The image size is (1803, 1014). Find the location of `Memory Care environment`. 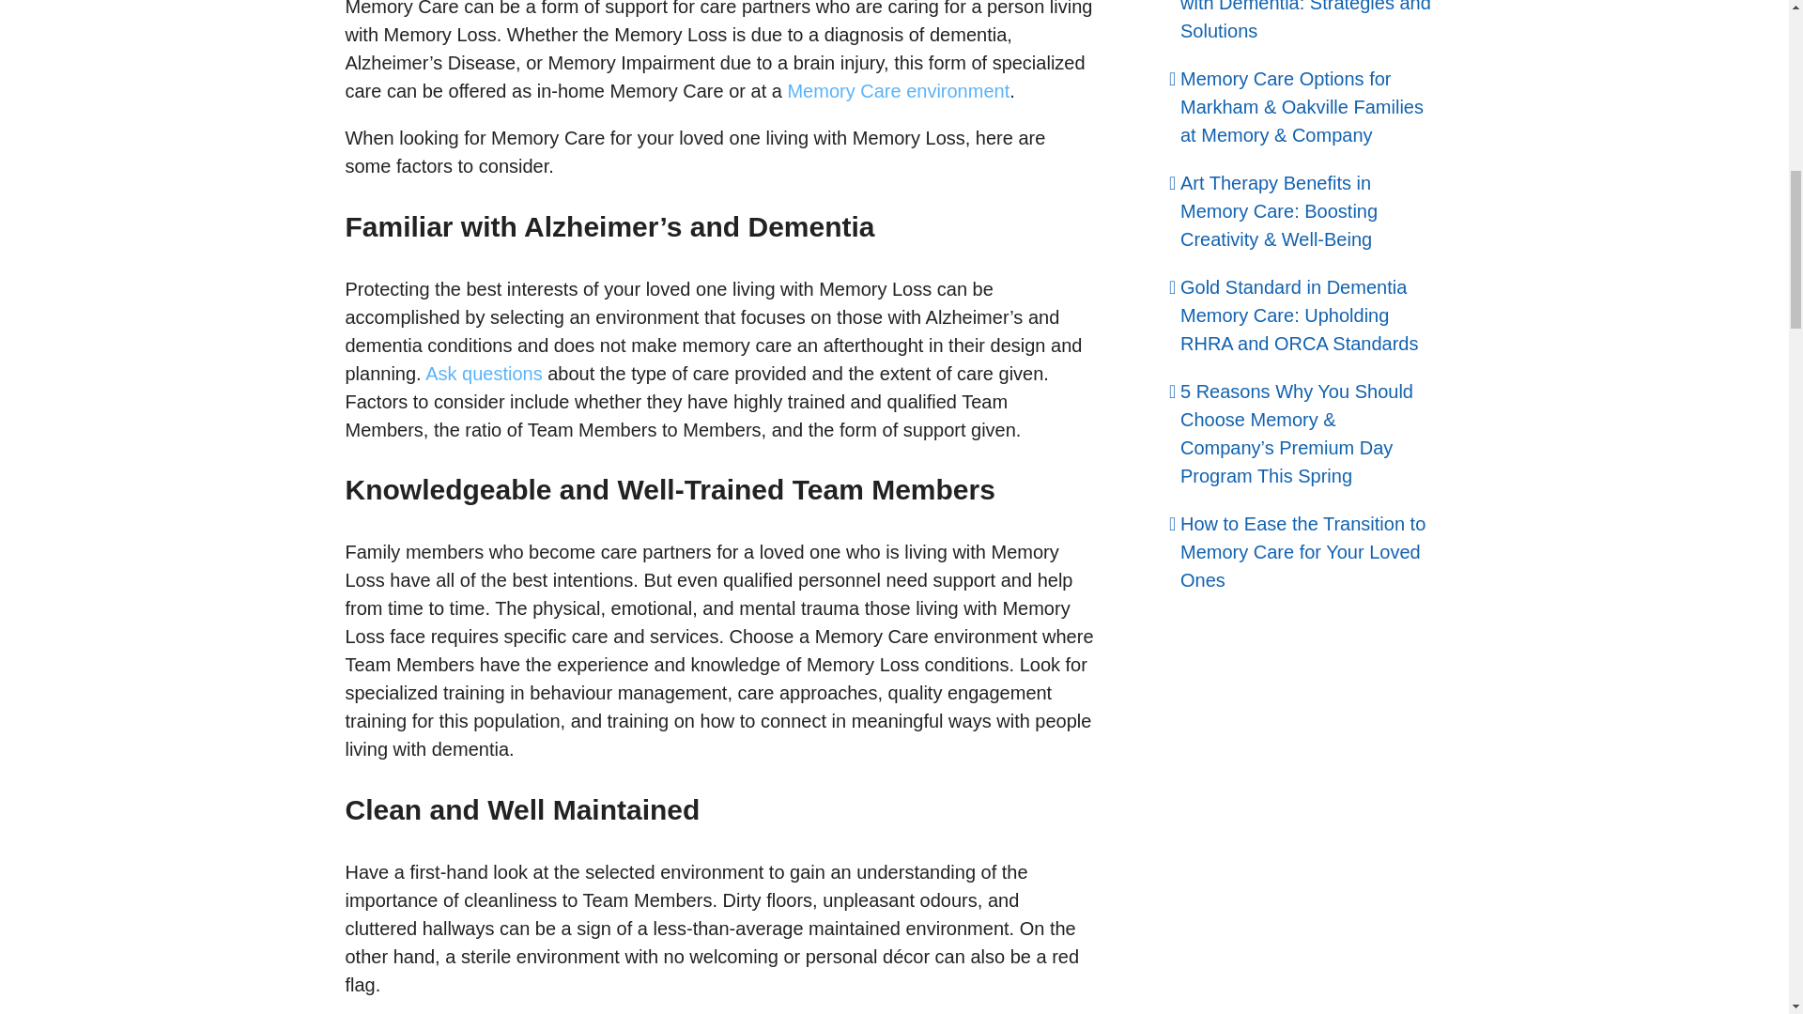

Memory Care environment is located at coordinates (898, 91).